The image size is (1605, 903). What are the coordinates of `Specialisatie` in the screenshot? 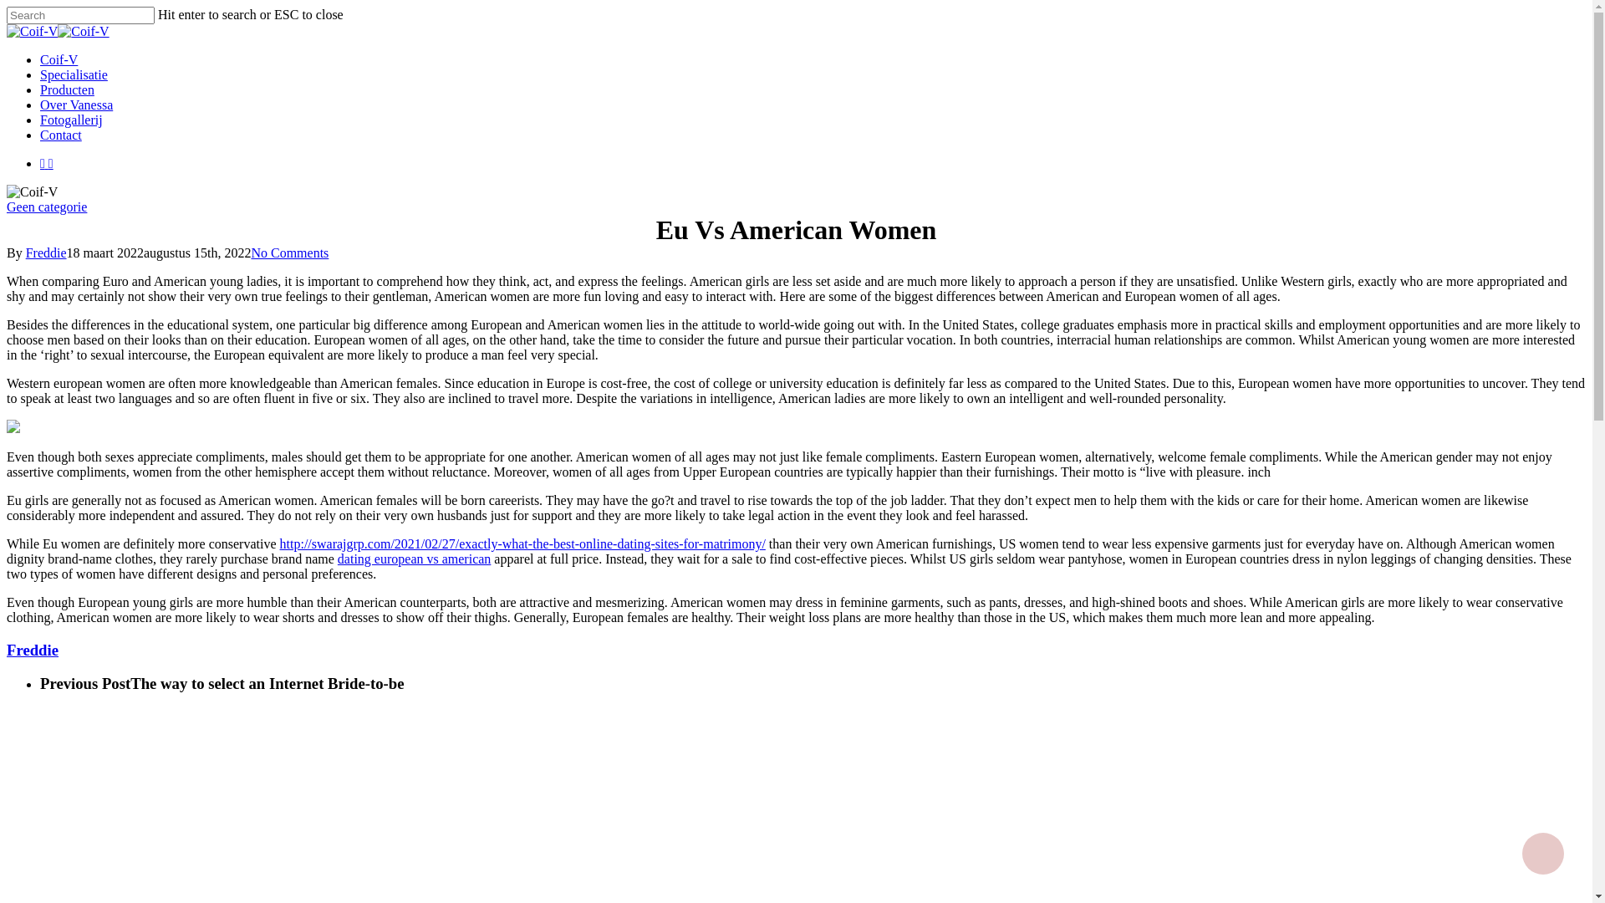 It's located at (74, 75).